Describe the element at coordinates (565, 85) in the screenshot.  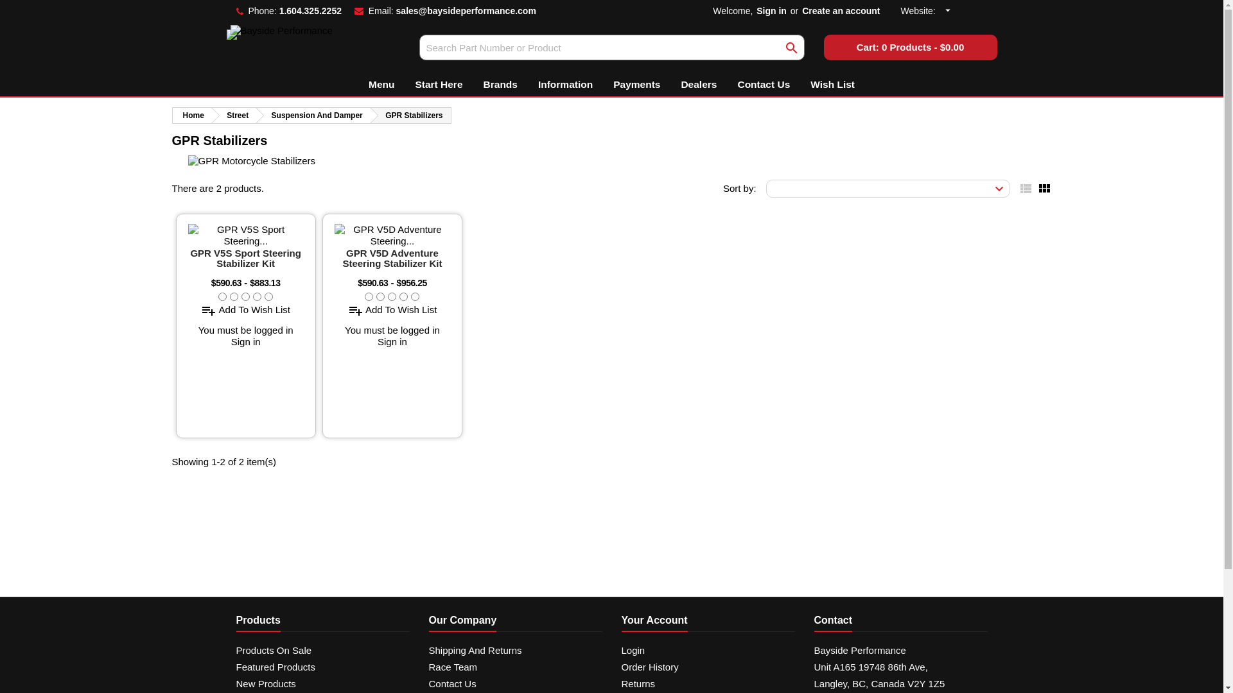
I see `Information` at that location.